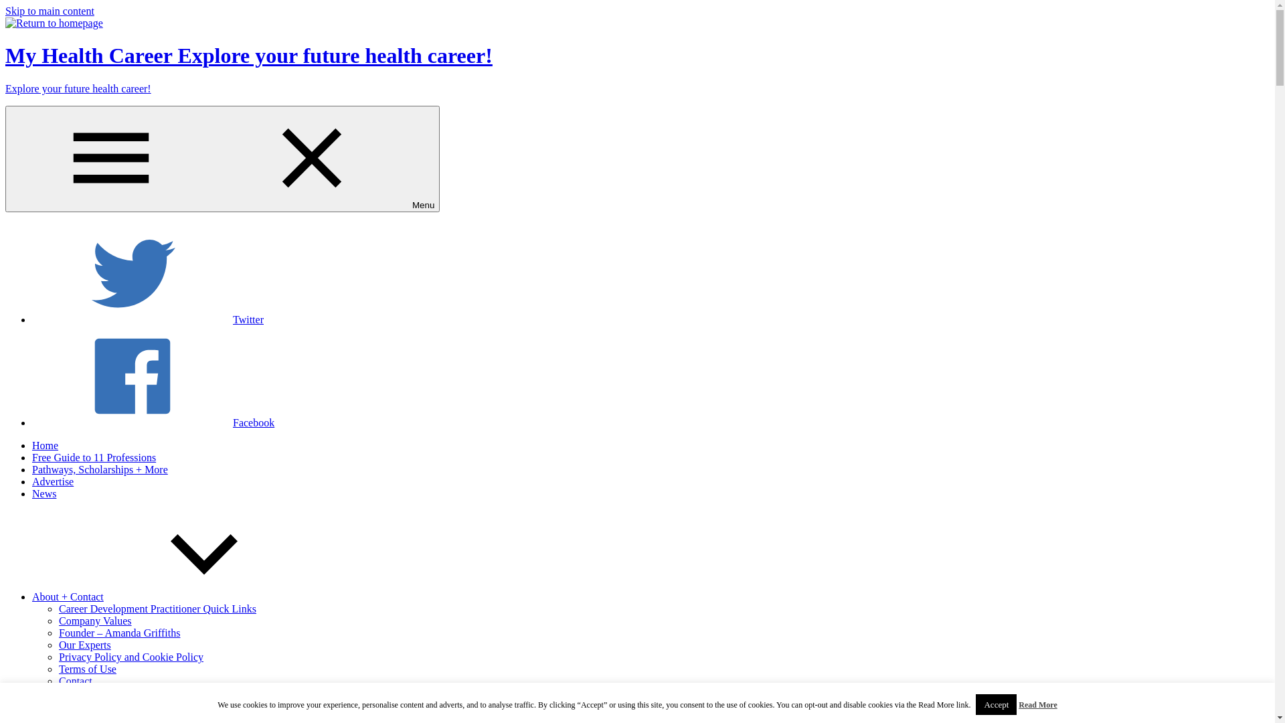 The height and width of the screenshot is (723, 1285). Describe the element at coordinates (53, 482) in the screenshot. I see `Advertise` at that location.